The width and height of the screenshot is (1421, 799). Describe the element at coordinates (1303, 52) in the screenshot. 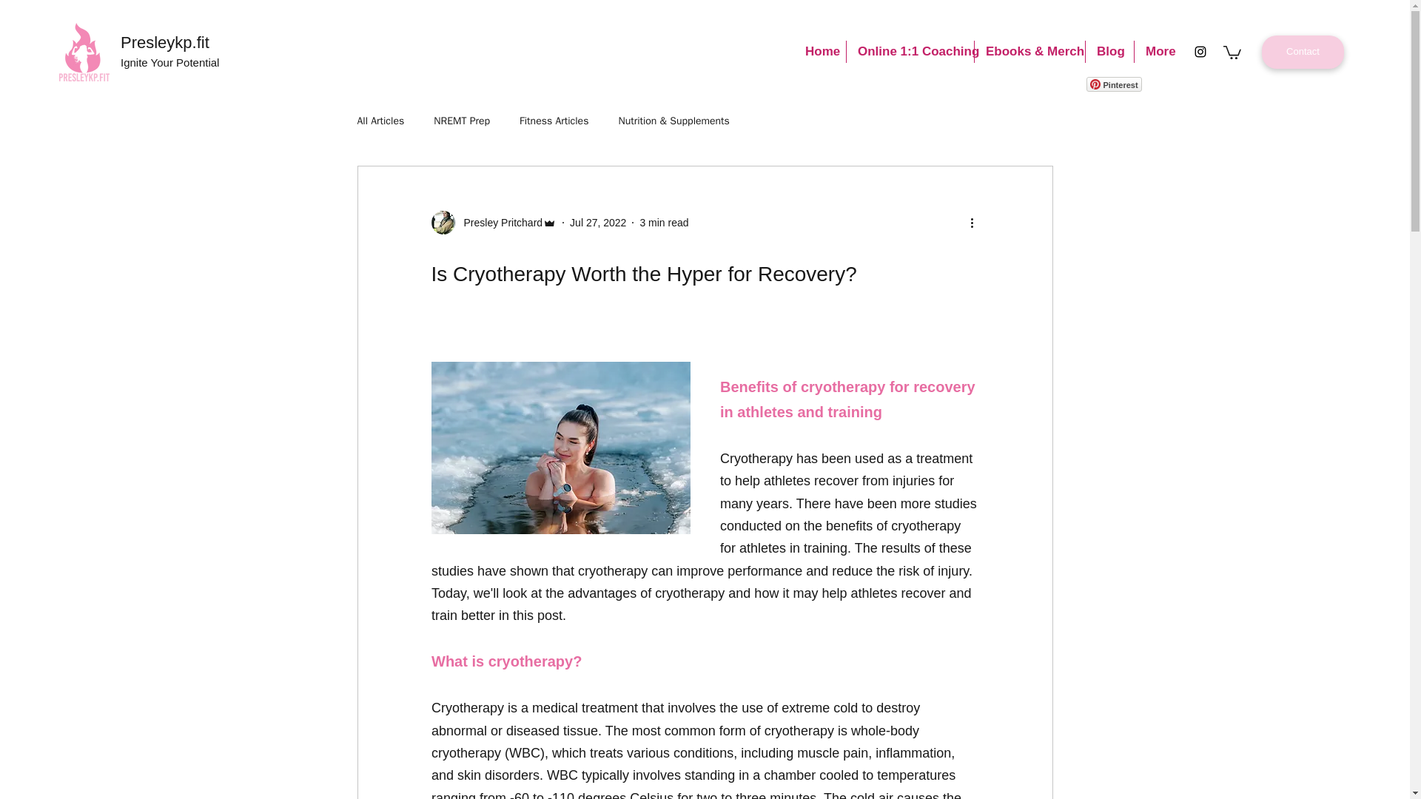

I see `Contact` at that location.